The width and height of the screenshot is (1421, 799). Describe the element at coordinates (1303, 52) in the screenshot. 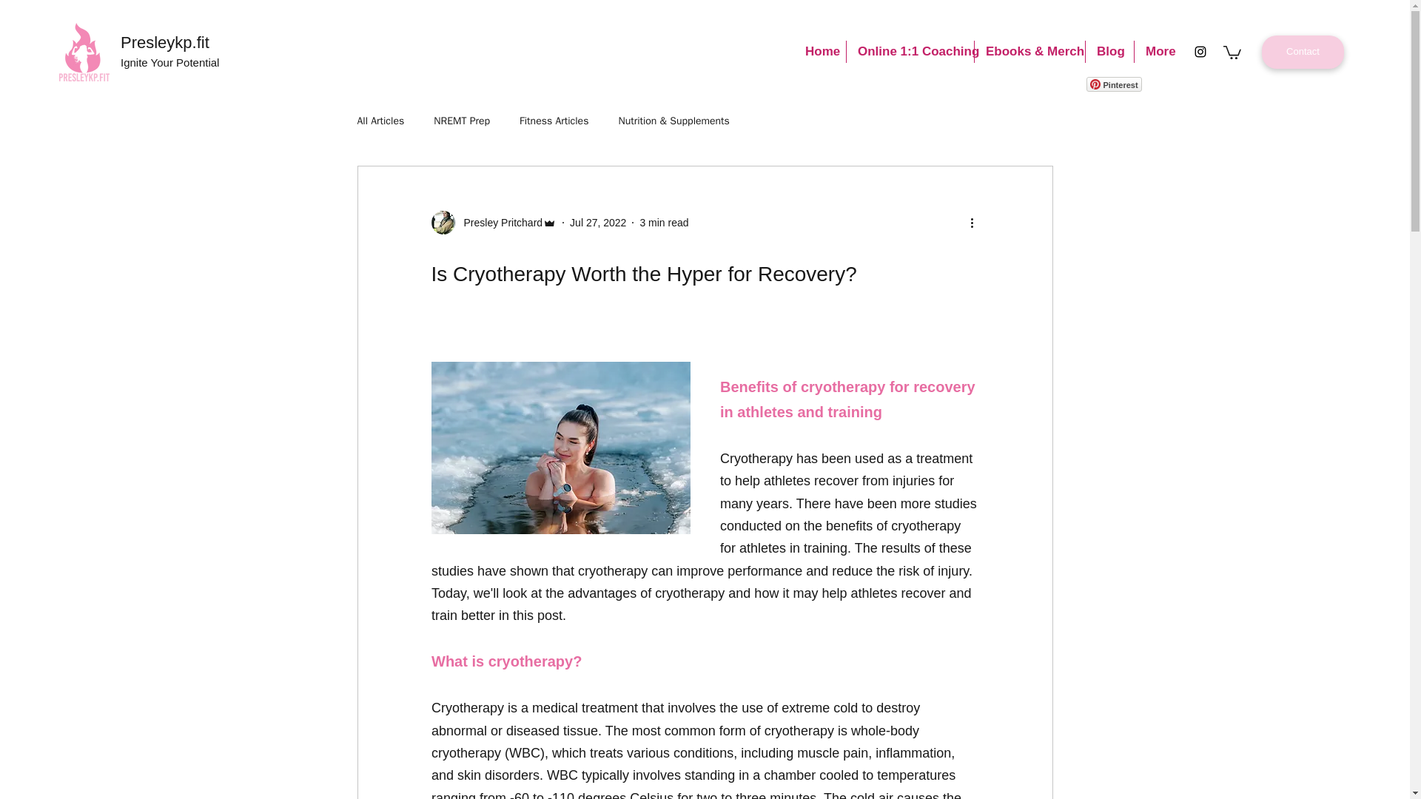

I see `Contact` at that location.